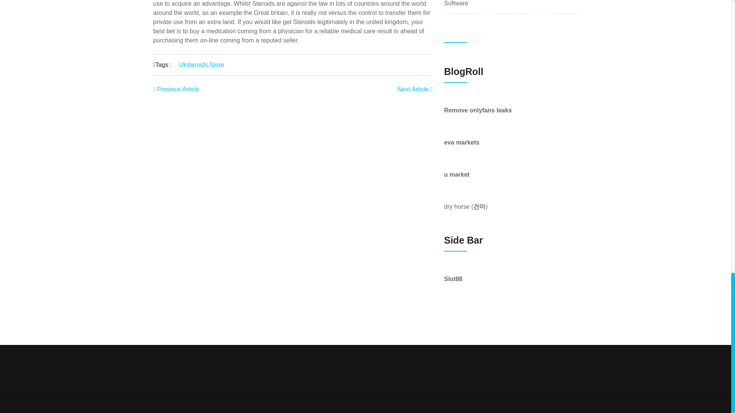  Describe the element at coordinates (456, 4) in the screenshot. I see `Software` at that location.